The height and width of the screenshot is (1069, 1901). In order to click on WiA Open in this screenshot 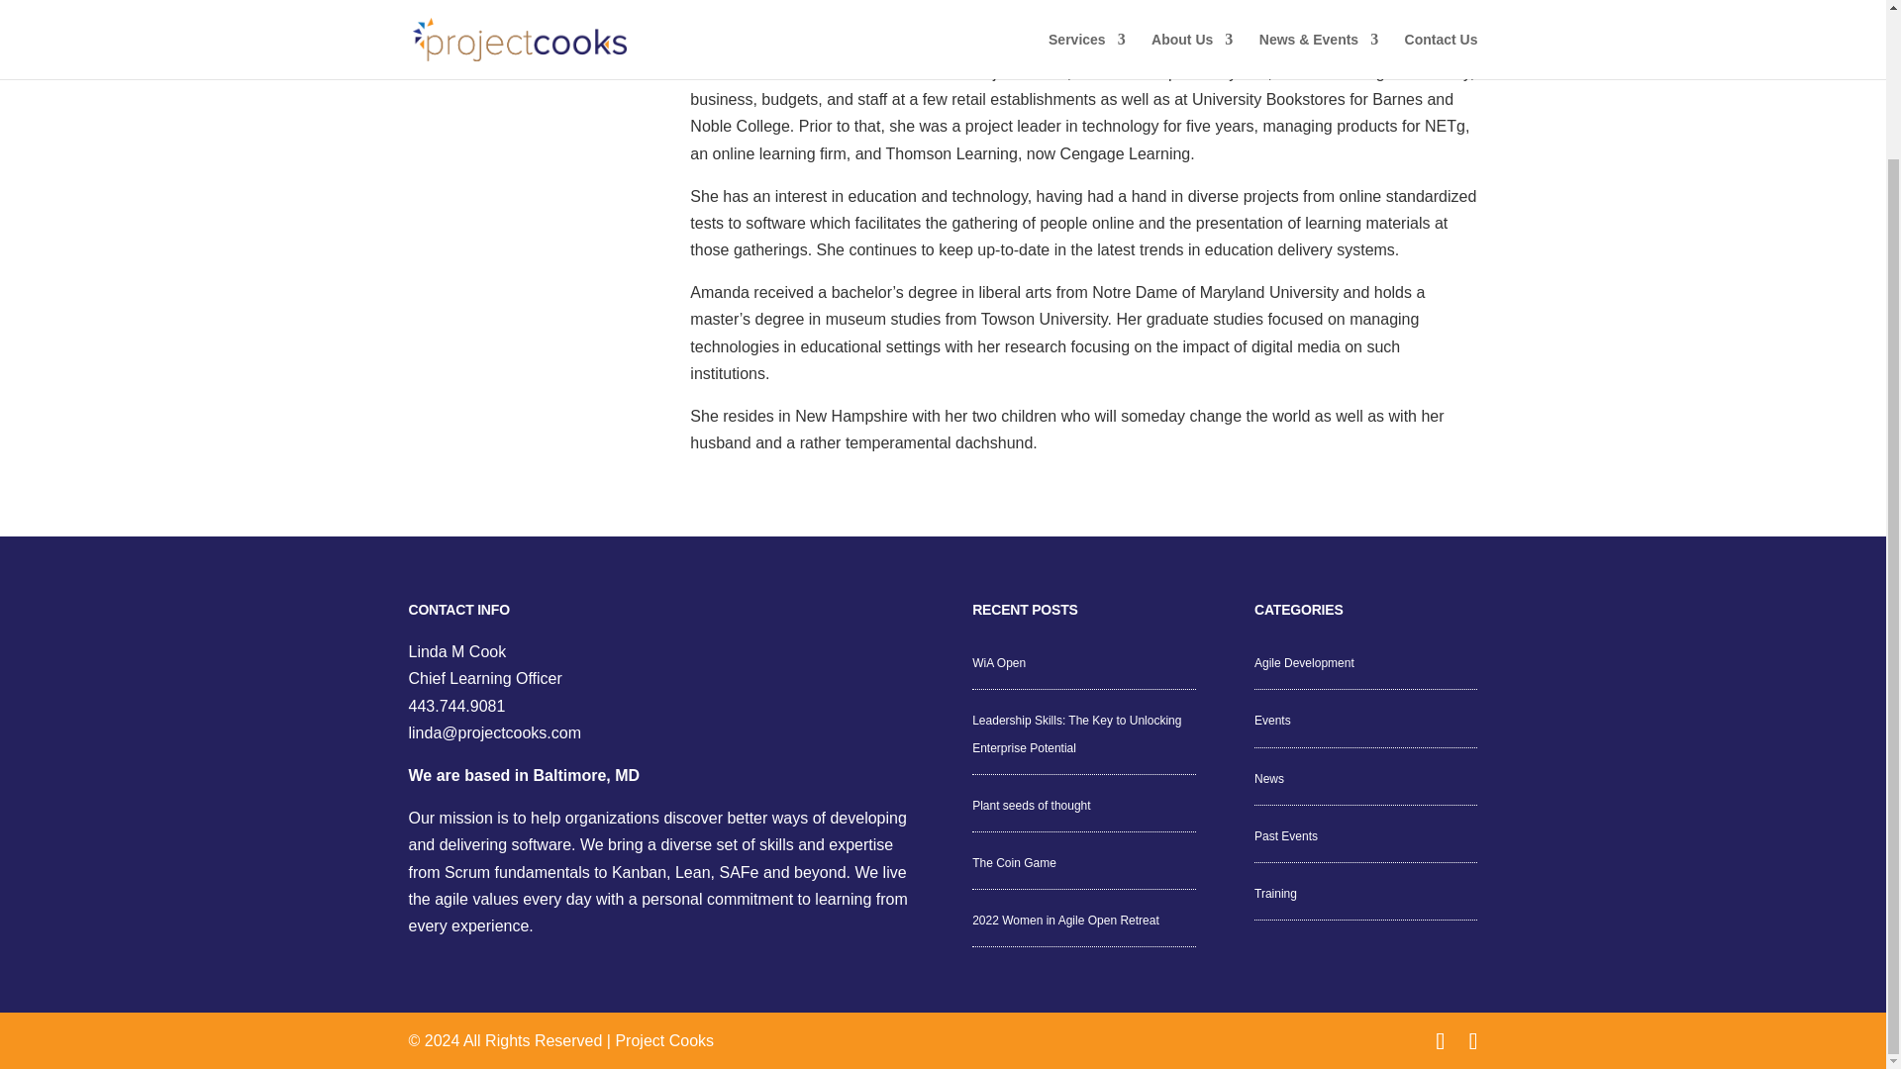, I will do `click(998, 663)`.